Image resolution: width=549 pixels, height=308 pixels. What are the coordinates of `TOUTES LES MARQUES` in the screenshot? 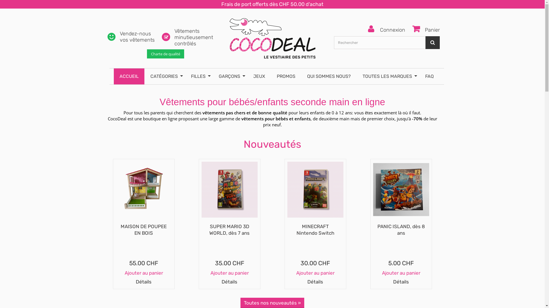 It's located at (388, 76).